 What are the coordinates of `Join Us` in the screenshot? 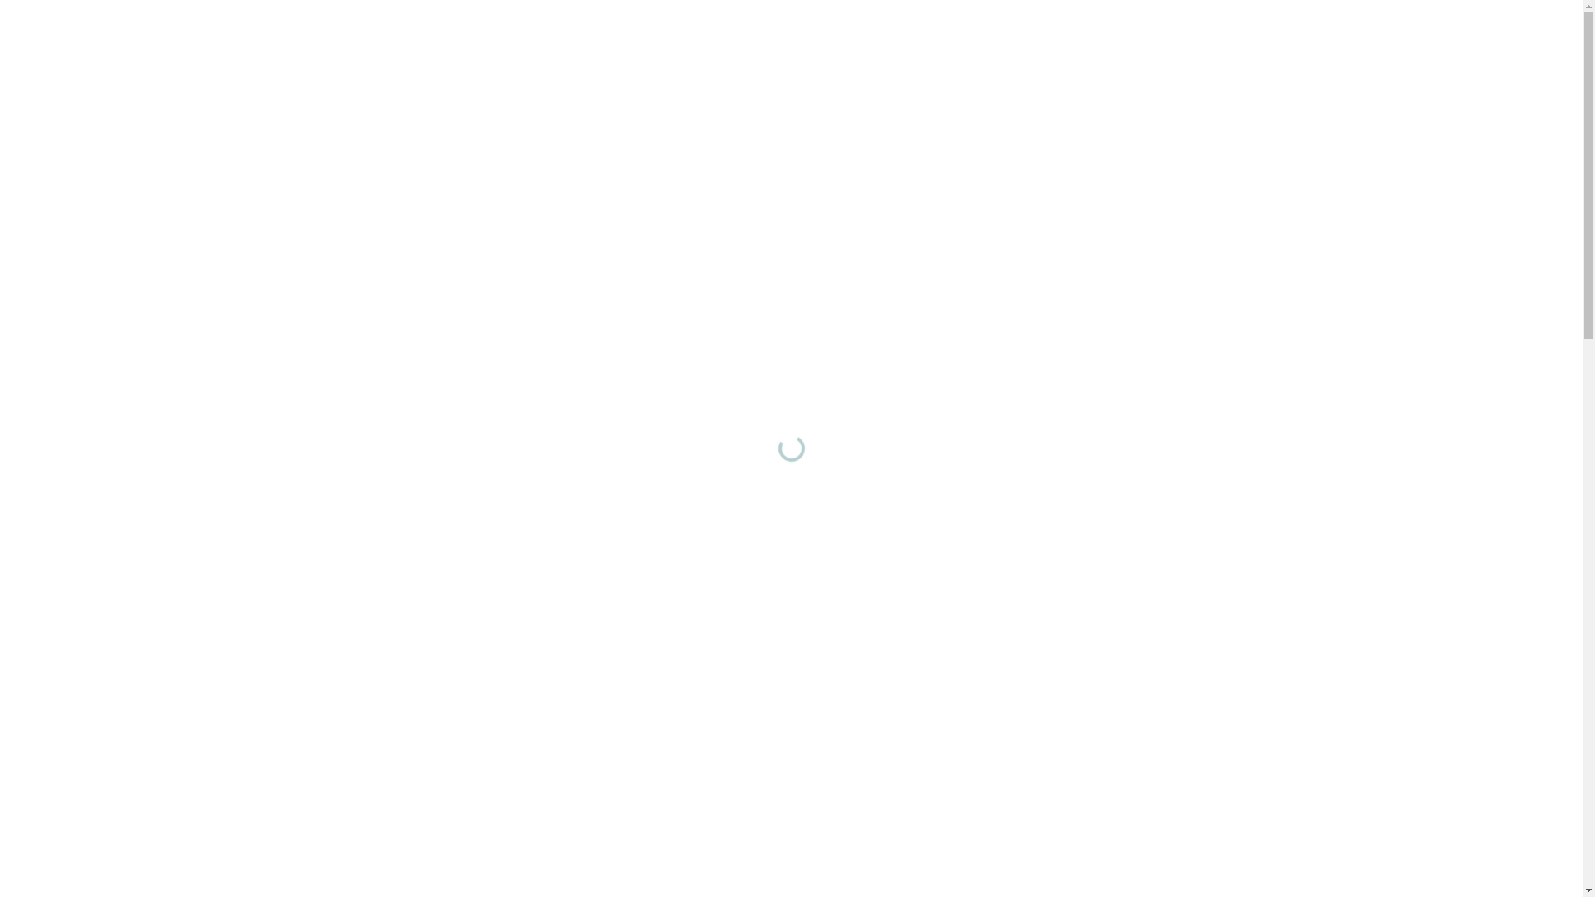 It's located at (339, 877).